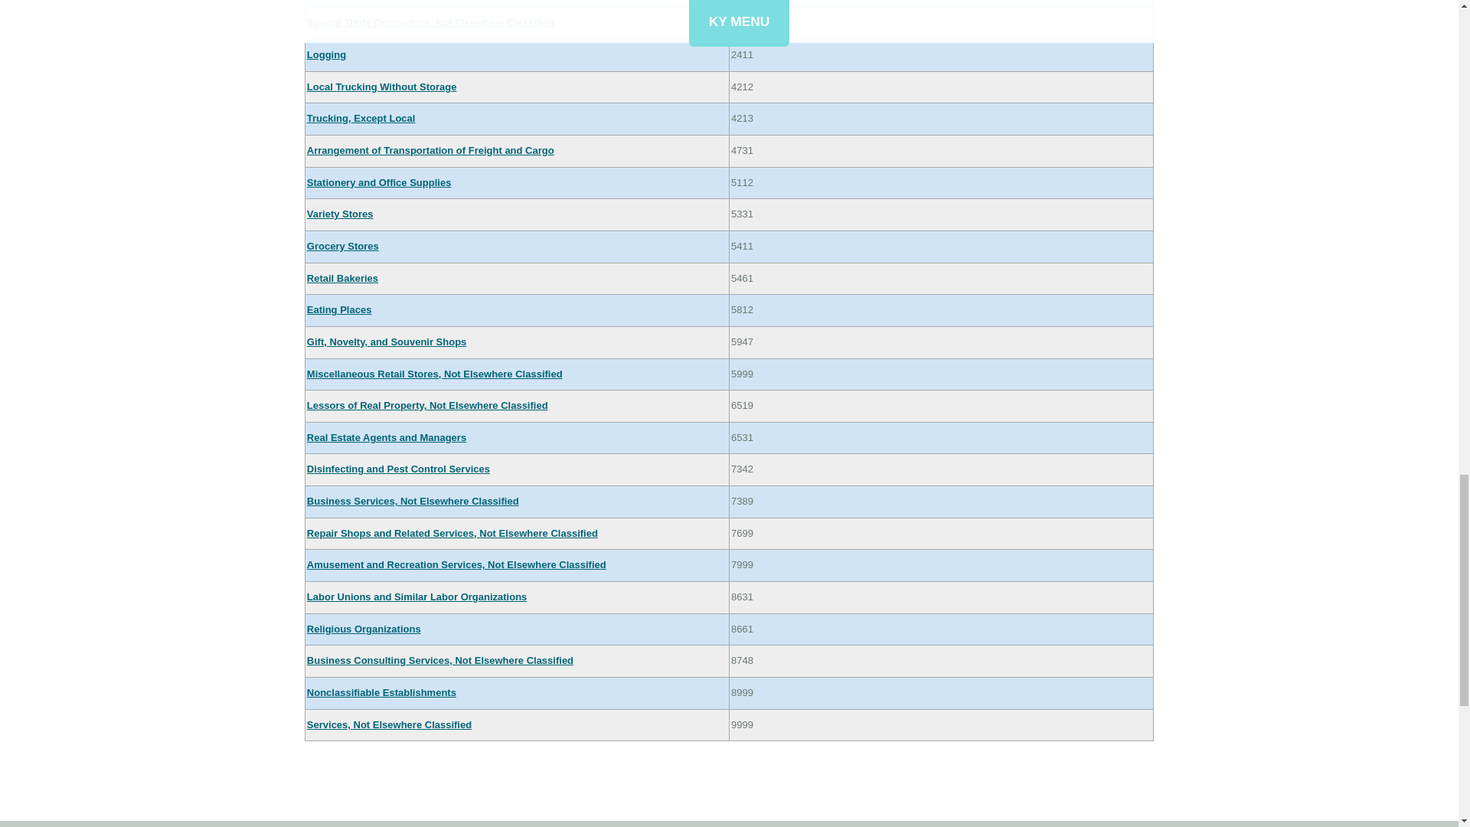  What do you see at coordinates (387, 342) in the screenshot?
I see `Gift, Novelty, and Souvenir Shops` at bounding box center [387, 342].